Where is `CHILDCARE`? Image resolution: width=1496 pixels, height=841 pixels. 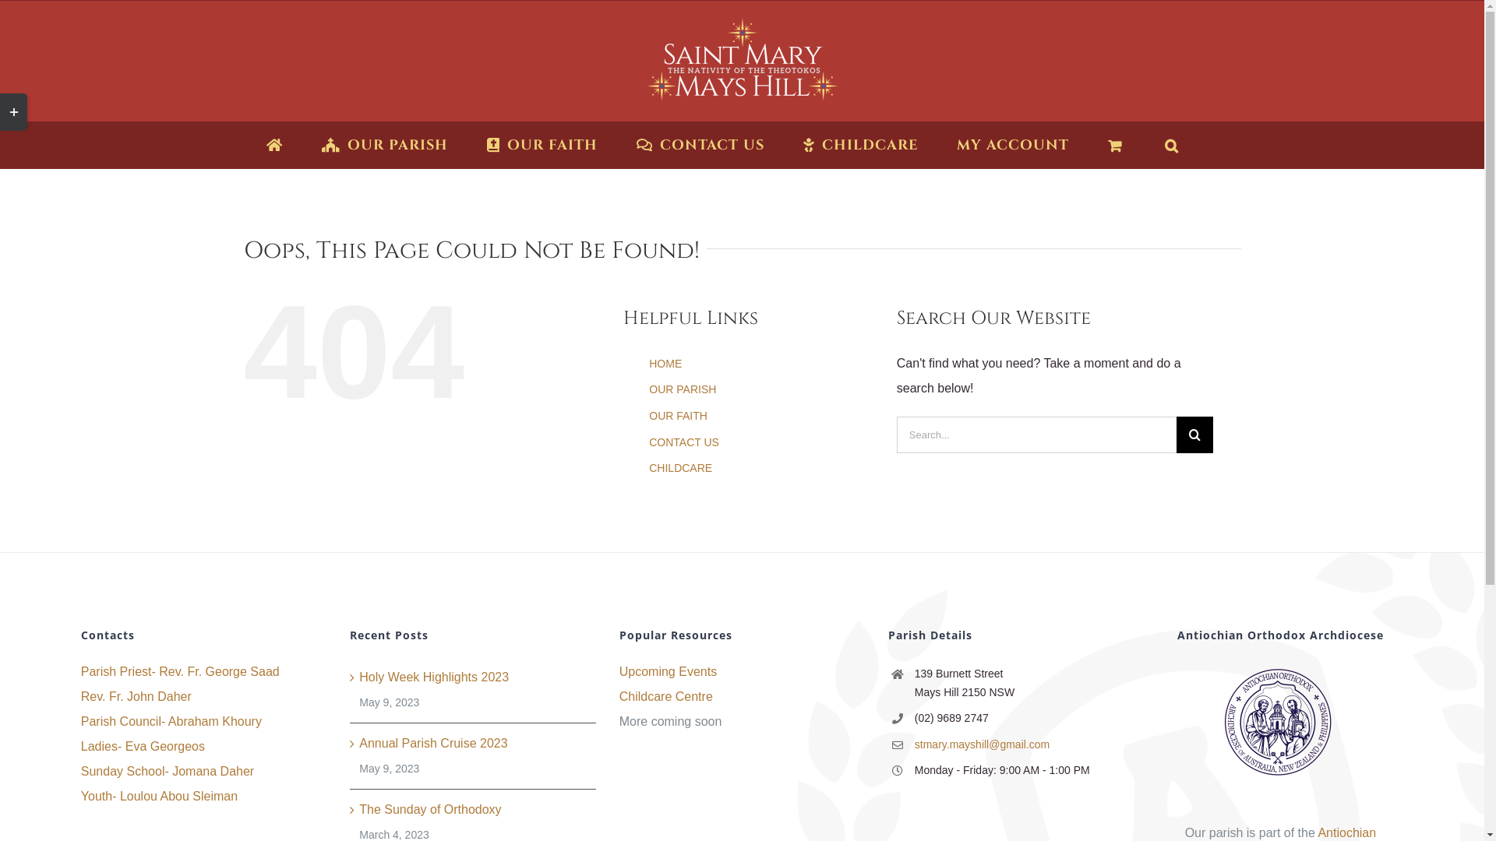 CHILDCARE is located at coordinates (681, 468).